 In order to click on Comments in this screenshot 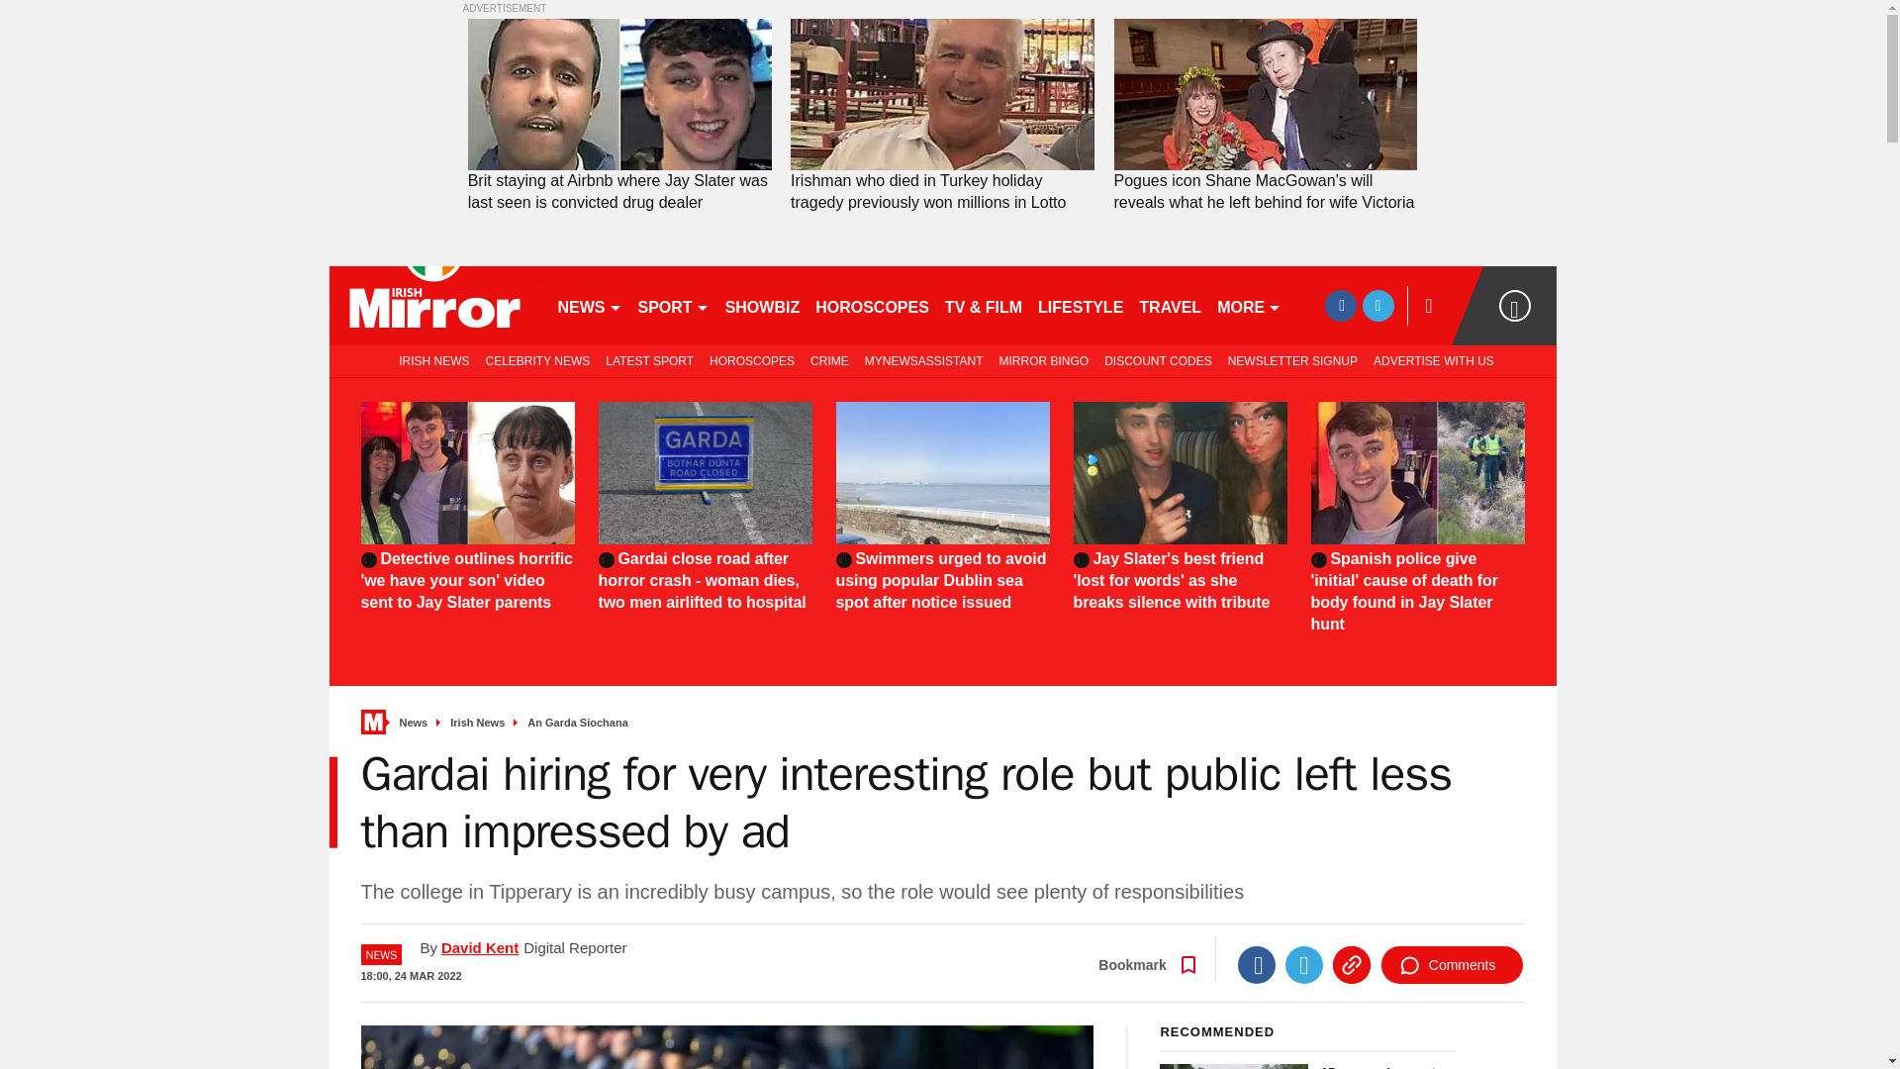, I will do `click(1452, 964)`.